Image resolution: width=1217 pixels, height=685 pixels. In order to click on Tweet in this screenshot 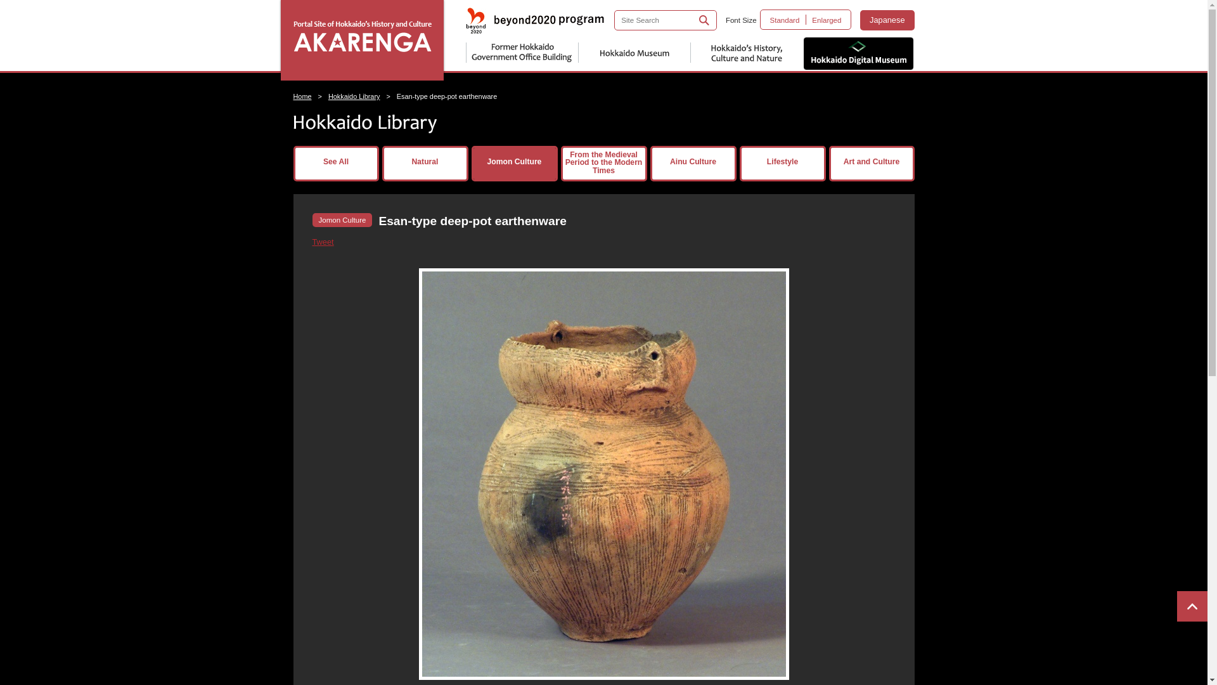, I will do `click(322, 241)`.